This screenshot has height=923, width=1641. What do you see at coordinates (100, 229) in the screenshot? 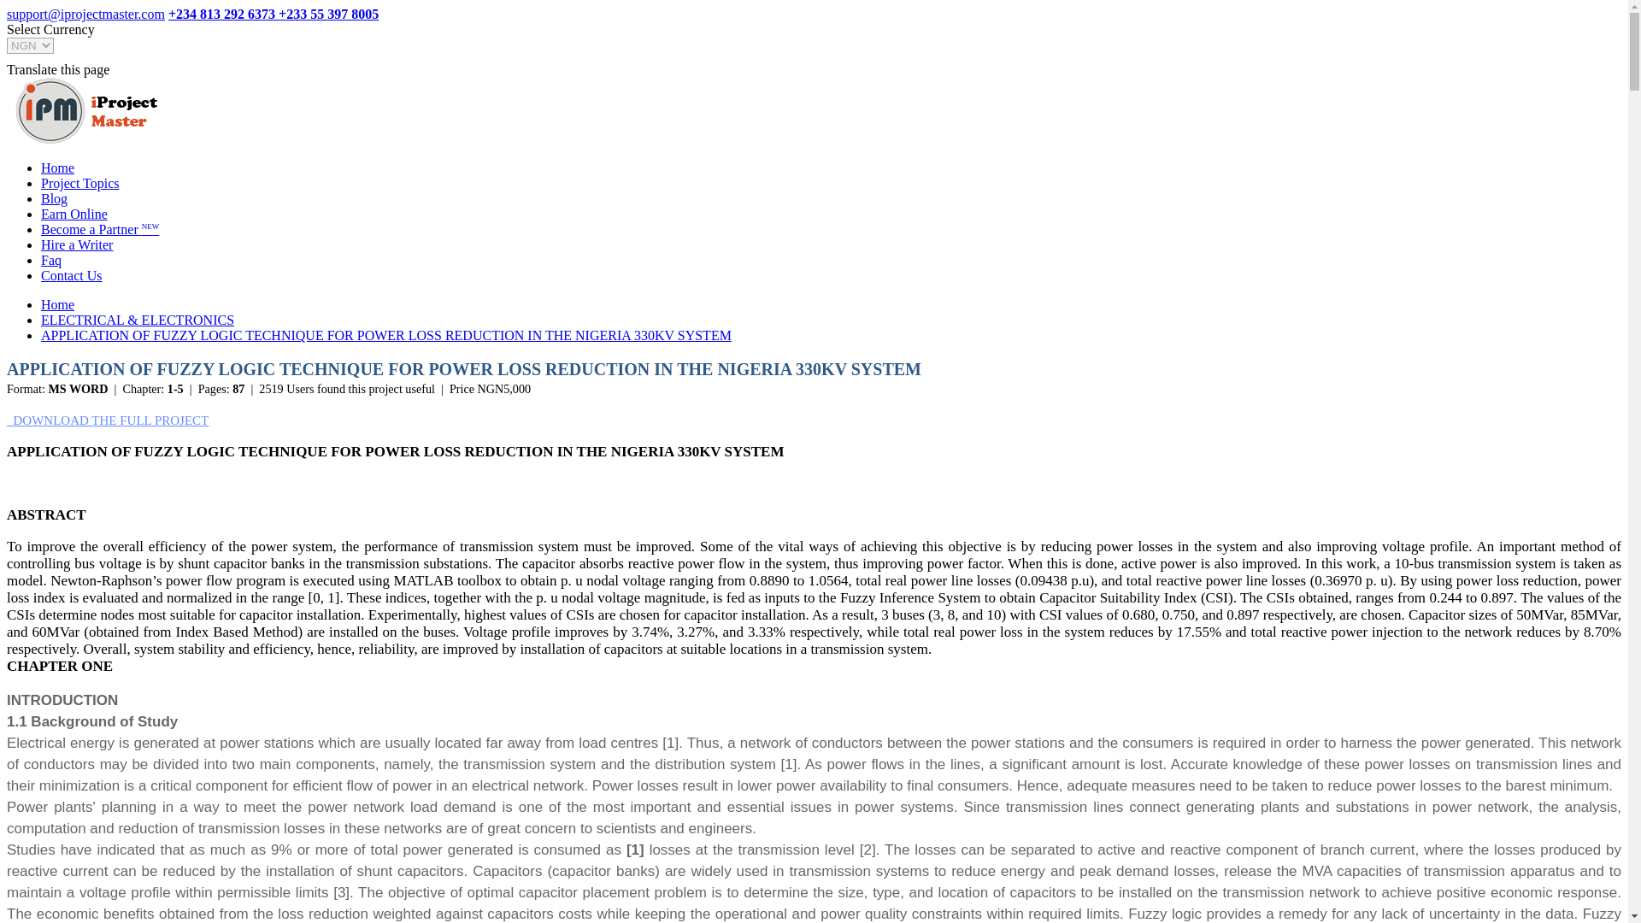
I see `Become a Partner NEW` at bounding box center [100, 229].